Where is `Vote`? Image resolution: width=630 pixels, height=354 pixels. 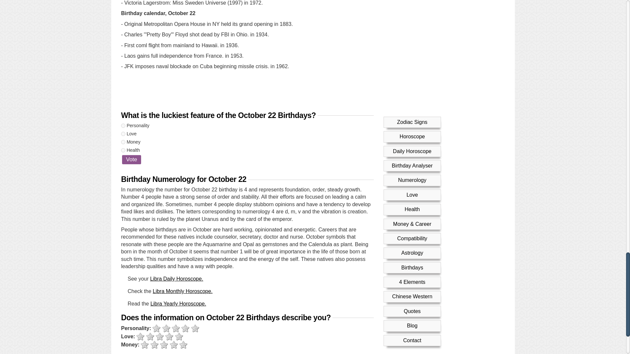
Vote is located at coordinates (132, 160).